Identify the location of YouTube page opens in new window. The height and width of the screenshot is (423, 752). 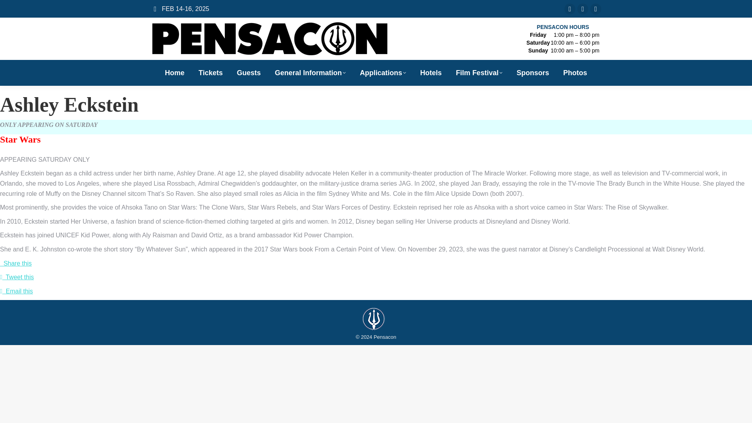
(583, 8).